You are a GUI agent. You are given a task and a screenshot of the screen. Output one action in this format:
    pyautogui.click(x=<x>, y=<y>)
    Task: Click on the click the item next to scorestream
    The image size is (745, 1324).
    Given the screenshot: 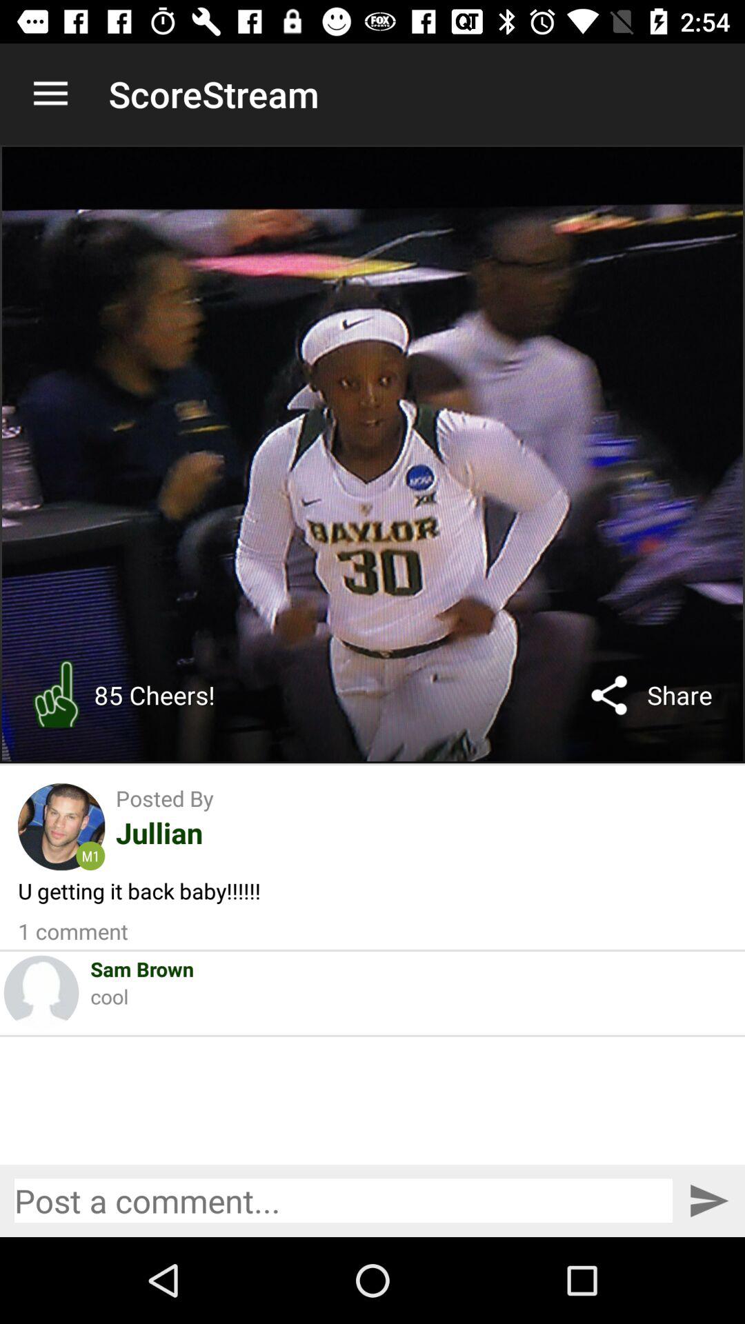 What is the action you would take?
    pyautogui.click(x=50, y=94)
    